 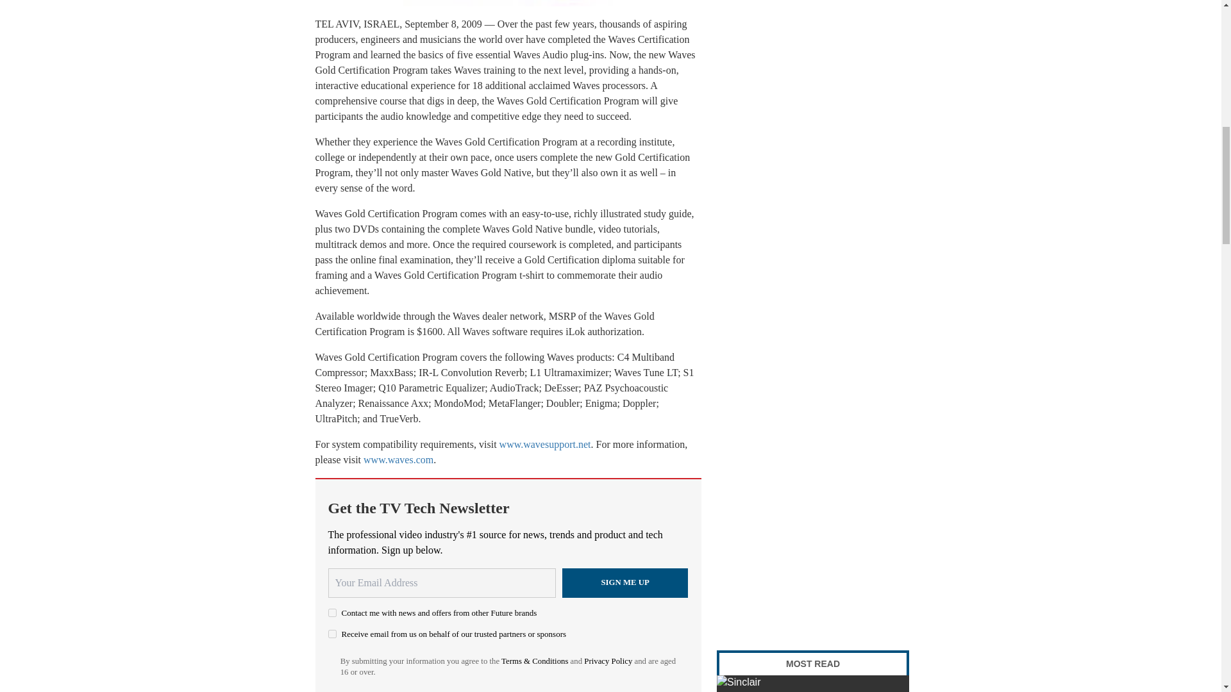 I want to click on Privacy Policy, so click(x=608, y=661).